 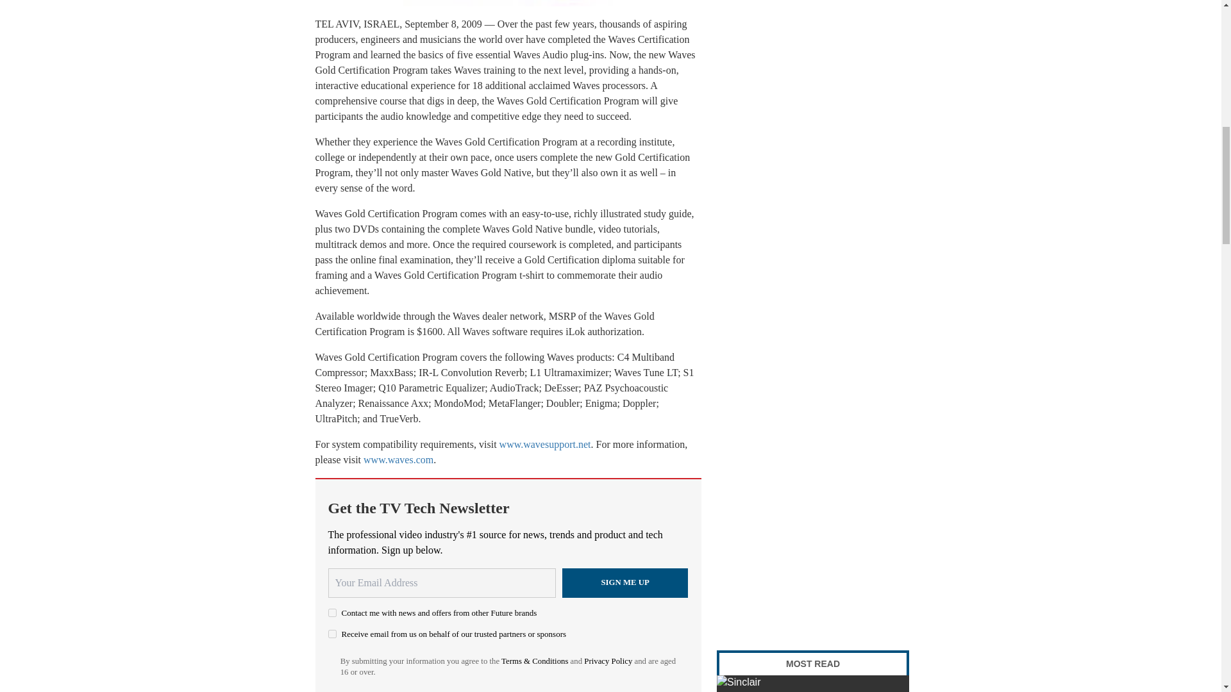 I want to click on Privacy Policy, so click(x=608, y=661).